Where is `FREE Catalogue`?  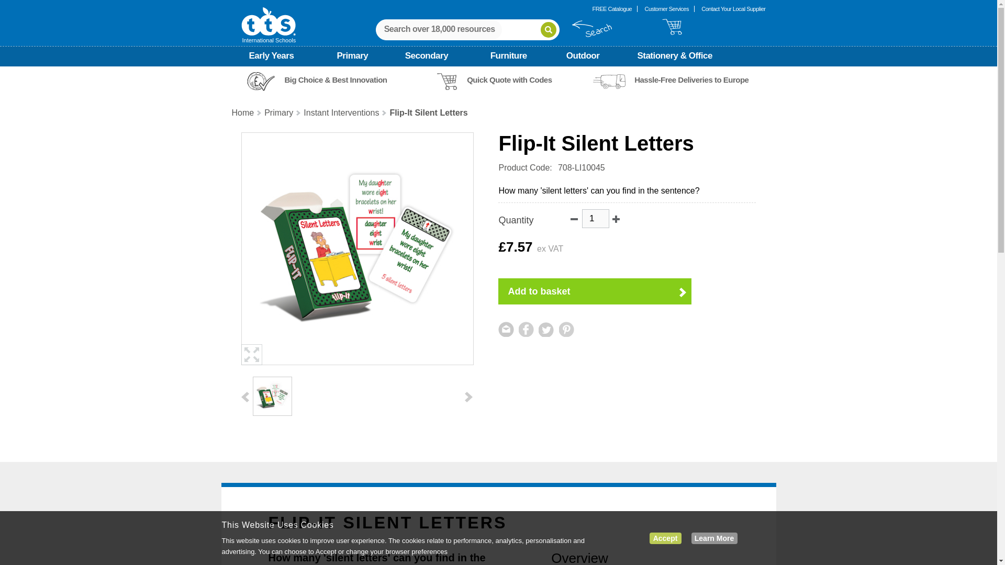 FREE Catalogue is located at coordinates (612, 8).